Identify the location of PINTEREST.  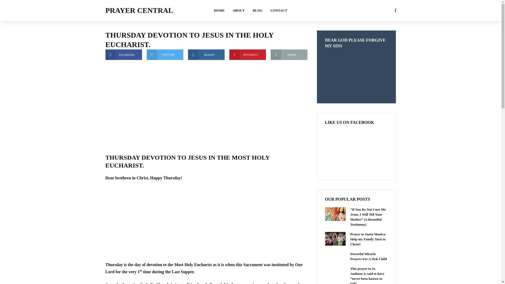
(248, 54).